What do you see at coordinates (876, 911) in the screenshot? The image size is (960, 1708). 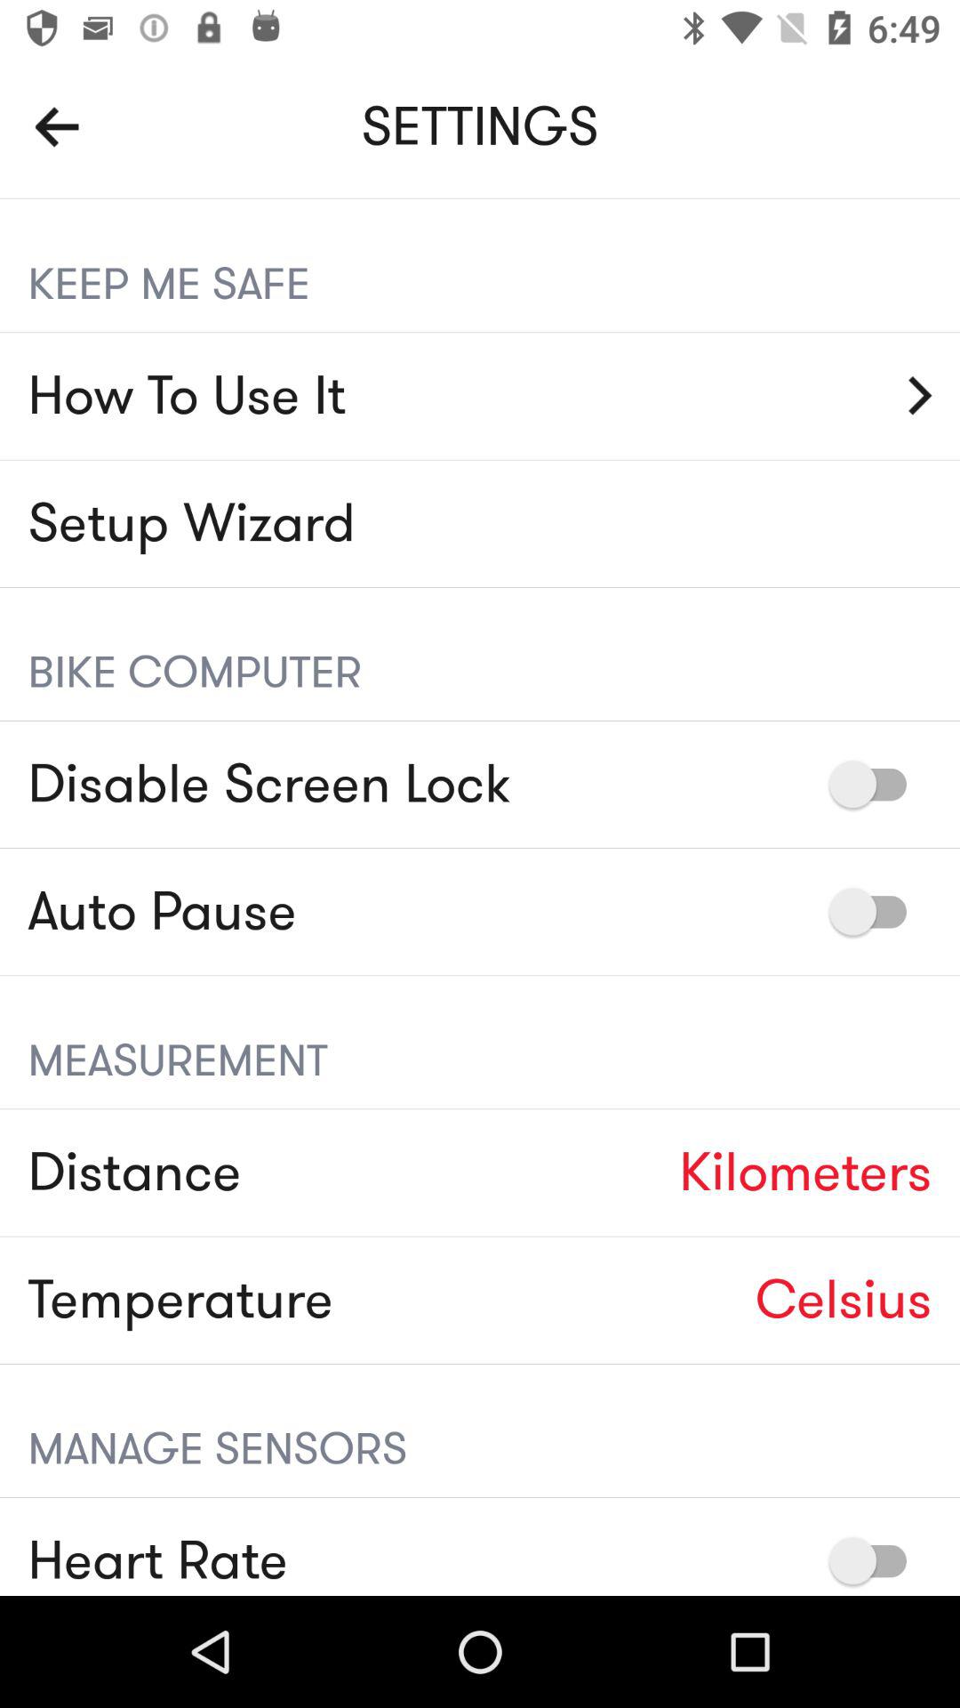 I see `toggle auto pause option` at bounding box center [876, 911].